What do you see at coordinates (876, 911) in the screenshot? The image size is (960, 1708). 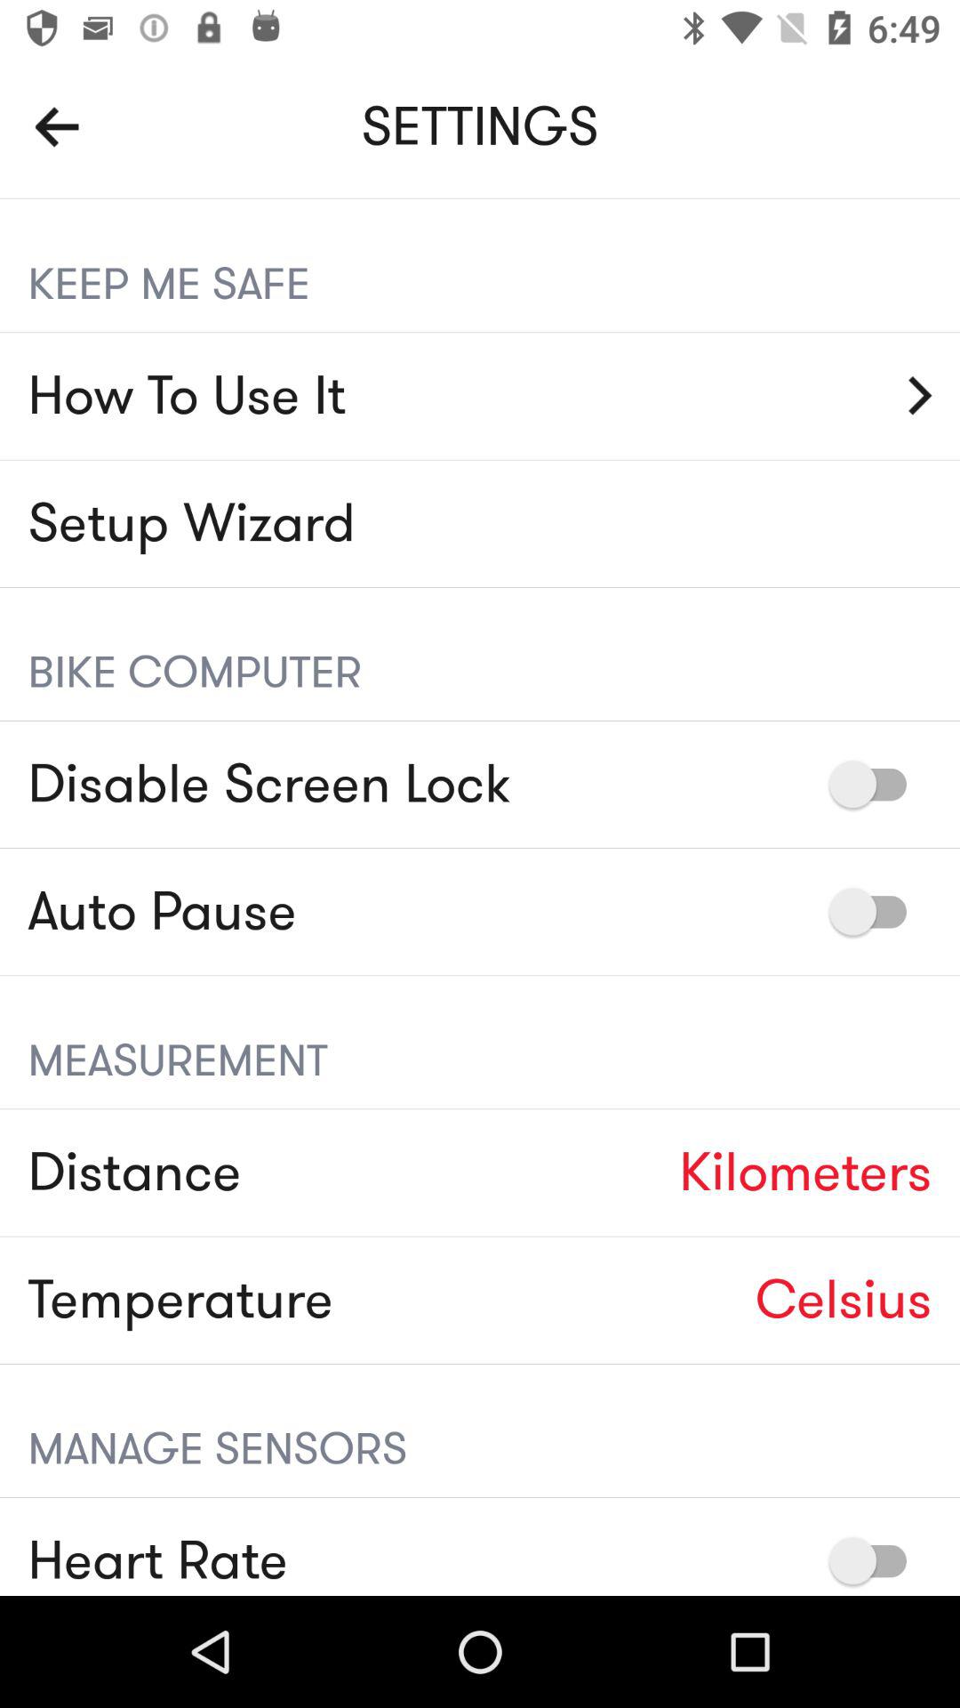 I see `toggle auto pause option` at bounding box center [876, 911].